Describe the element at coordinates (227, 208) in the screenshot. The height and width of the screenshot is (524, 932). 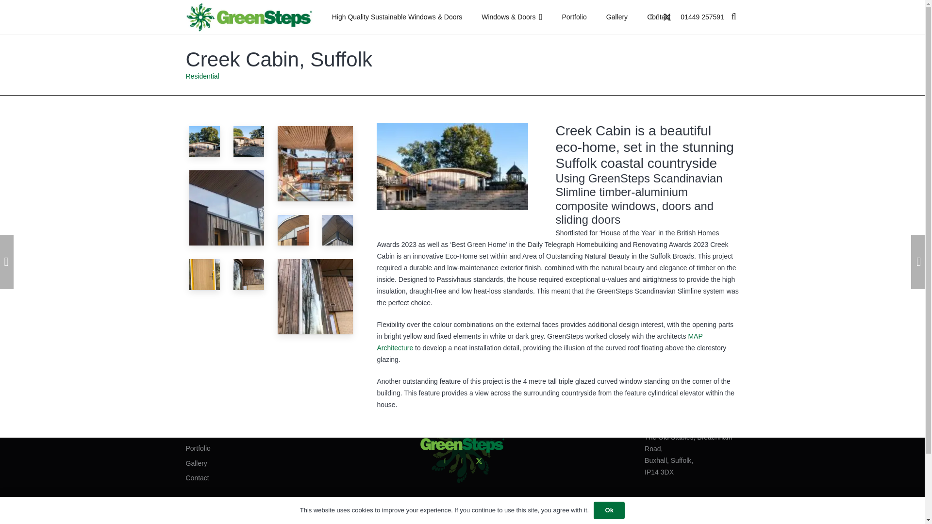
I see `Creek Cabin 8` at that location.